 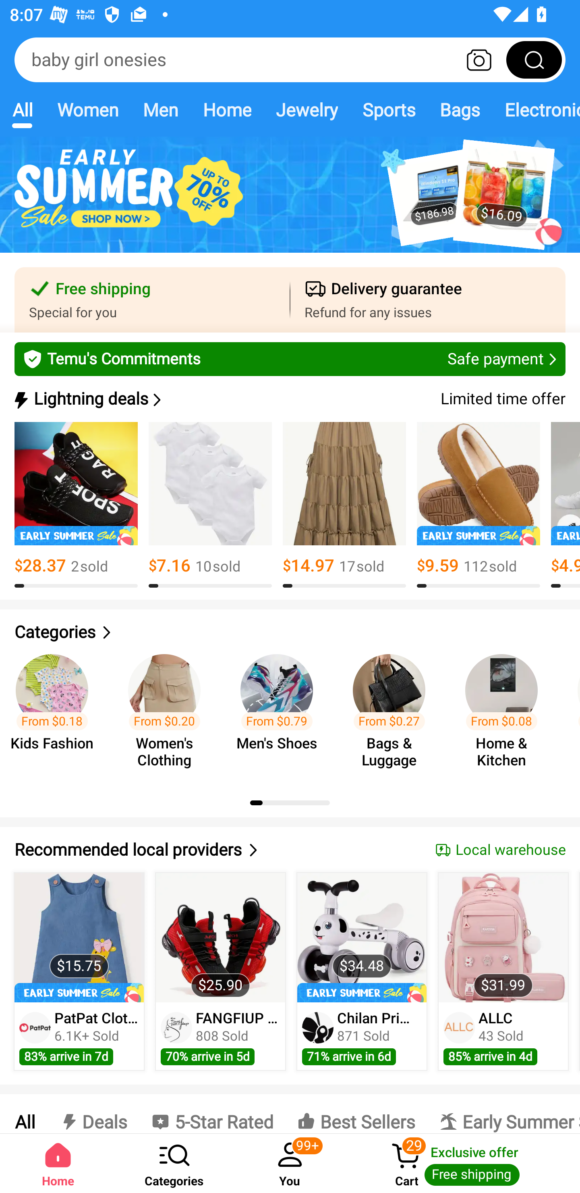 What do you see at coordinates (289, 399) in the screenshot?
I see `Lightning deals Lightning deals Limited time offer` at bounding box center [289, 399].